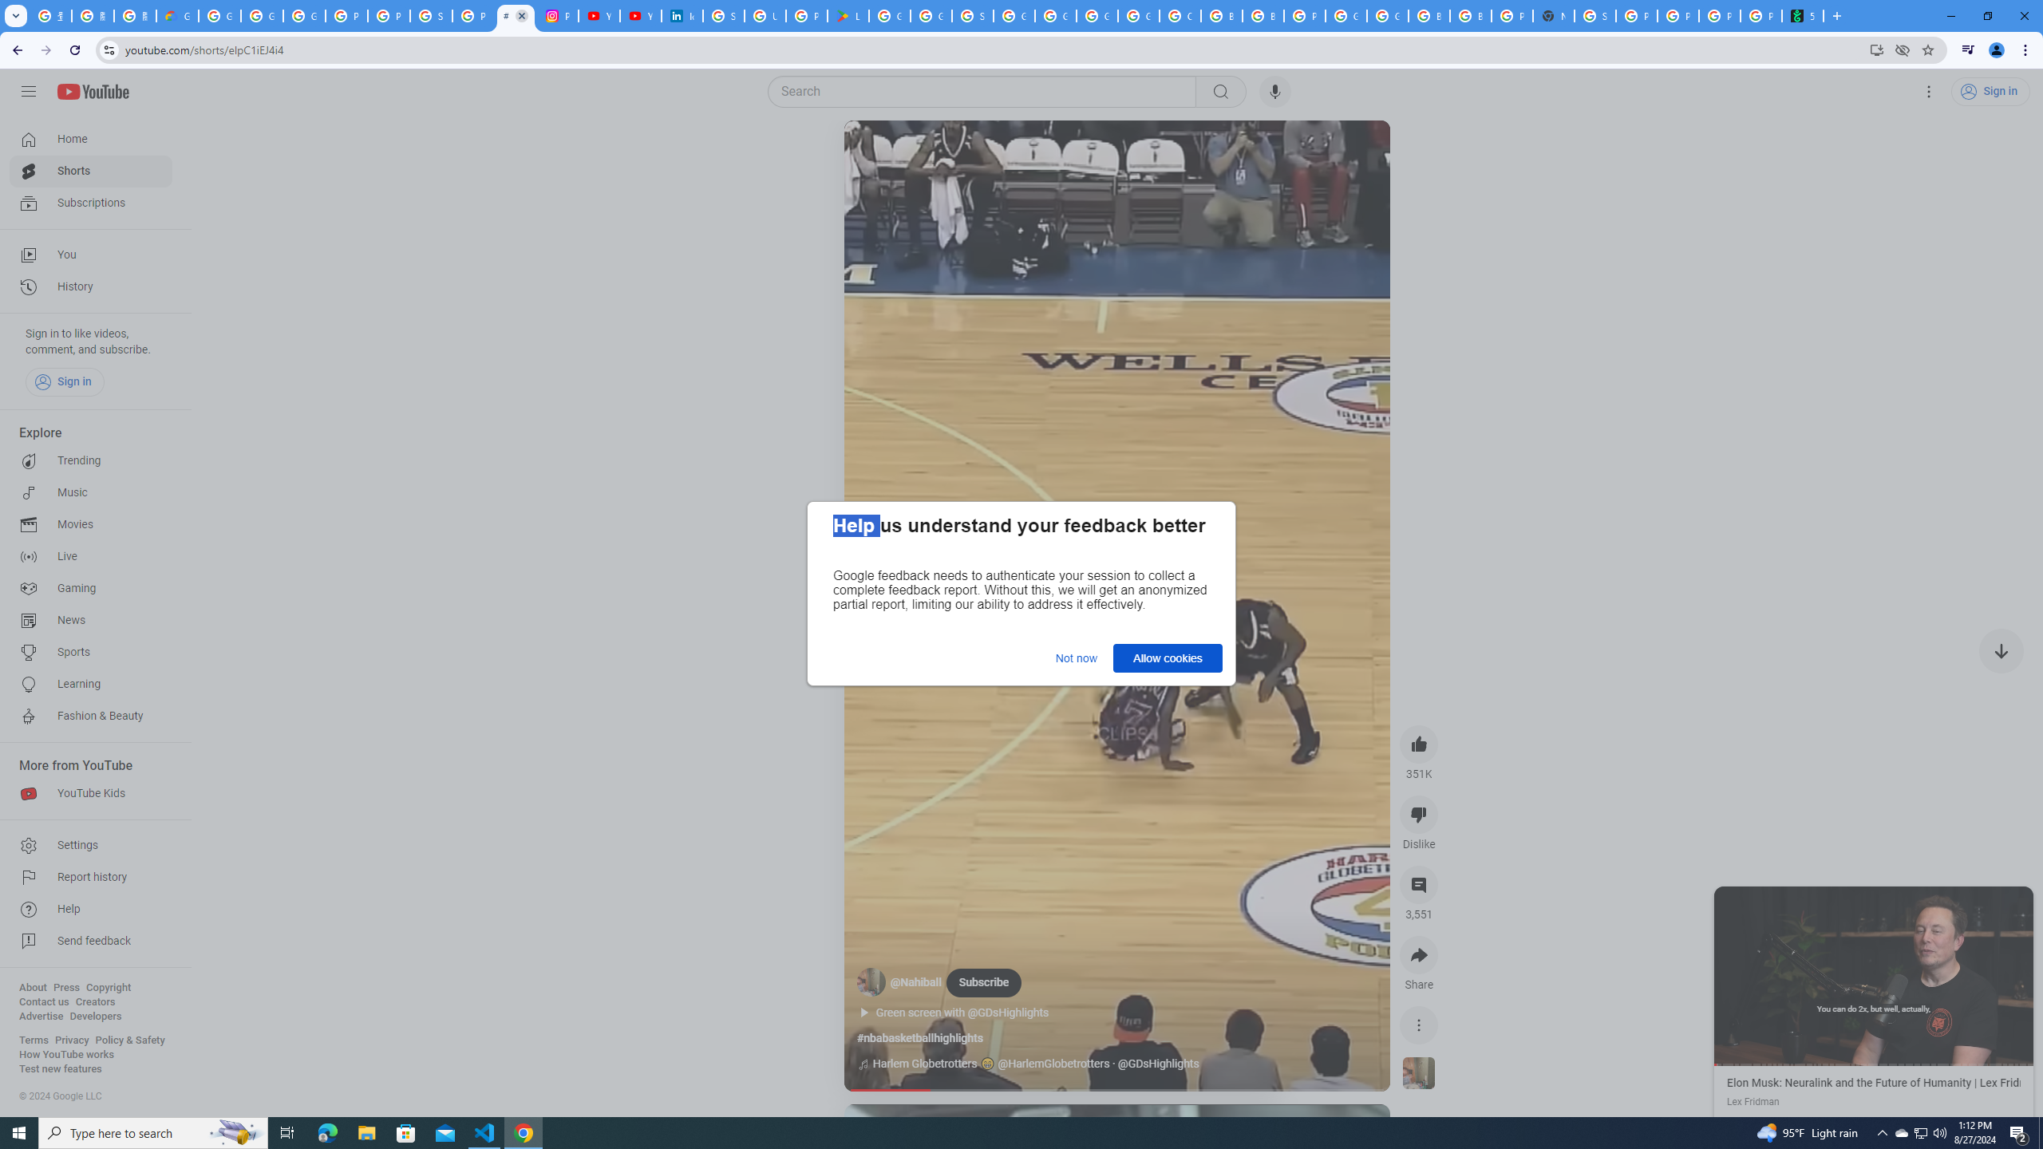  I want to click on Gaming, so click(91, 589).